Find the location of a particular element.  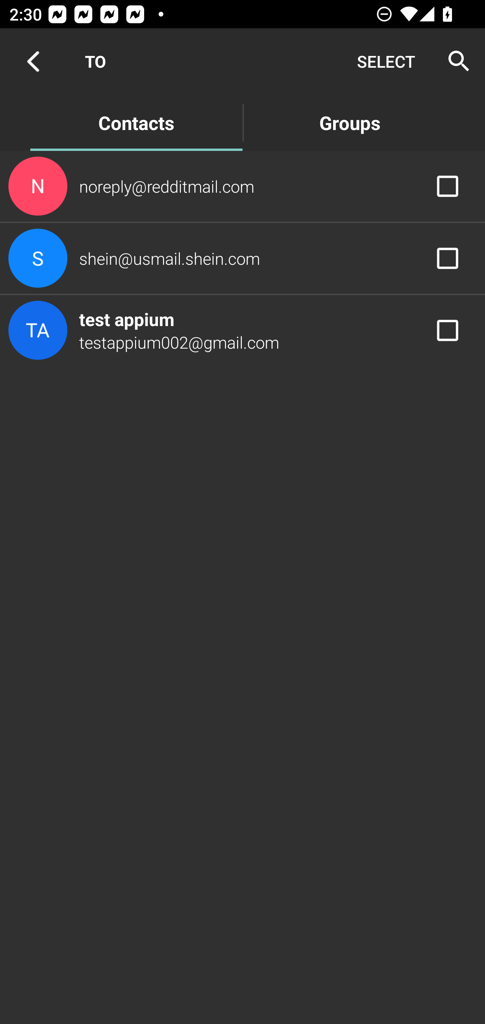

noreply@redditmail.com is located at coordinates (243, 186).